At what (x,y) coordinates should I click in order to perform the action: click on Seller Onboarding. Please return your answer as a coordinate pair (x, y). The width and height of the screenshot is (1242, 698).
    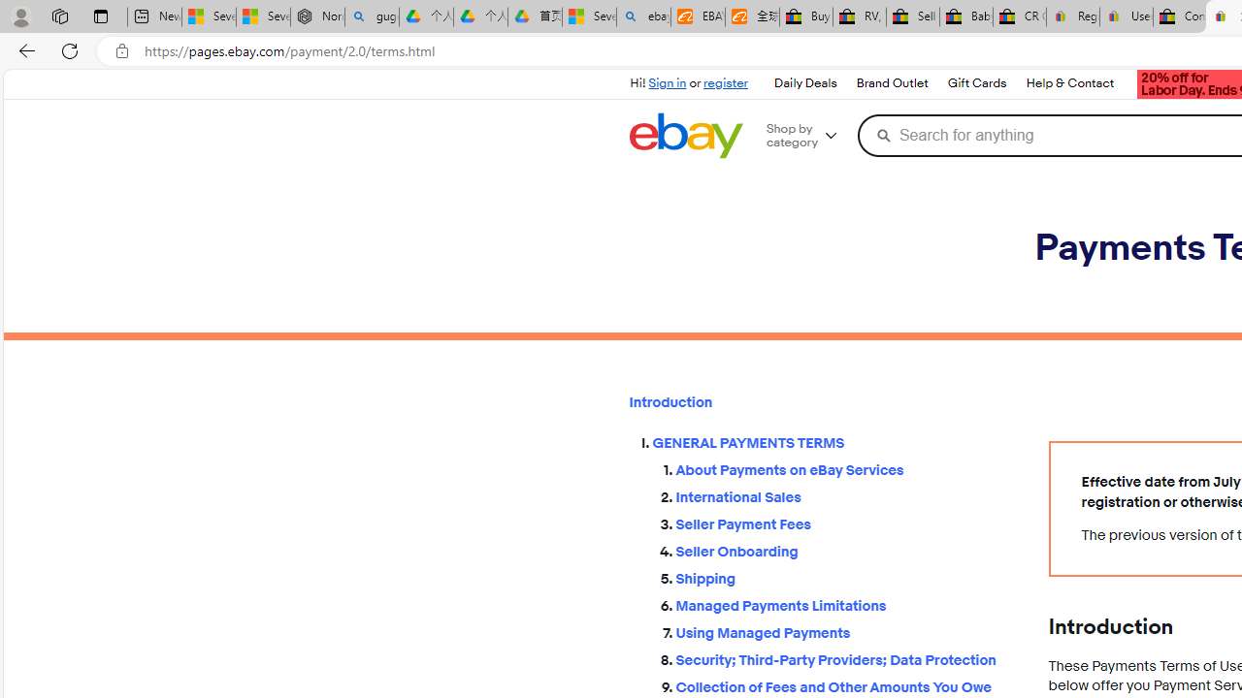
    Looking at the image, I should click on (846, 552).